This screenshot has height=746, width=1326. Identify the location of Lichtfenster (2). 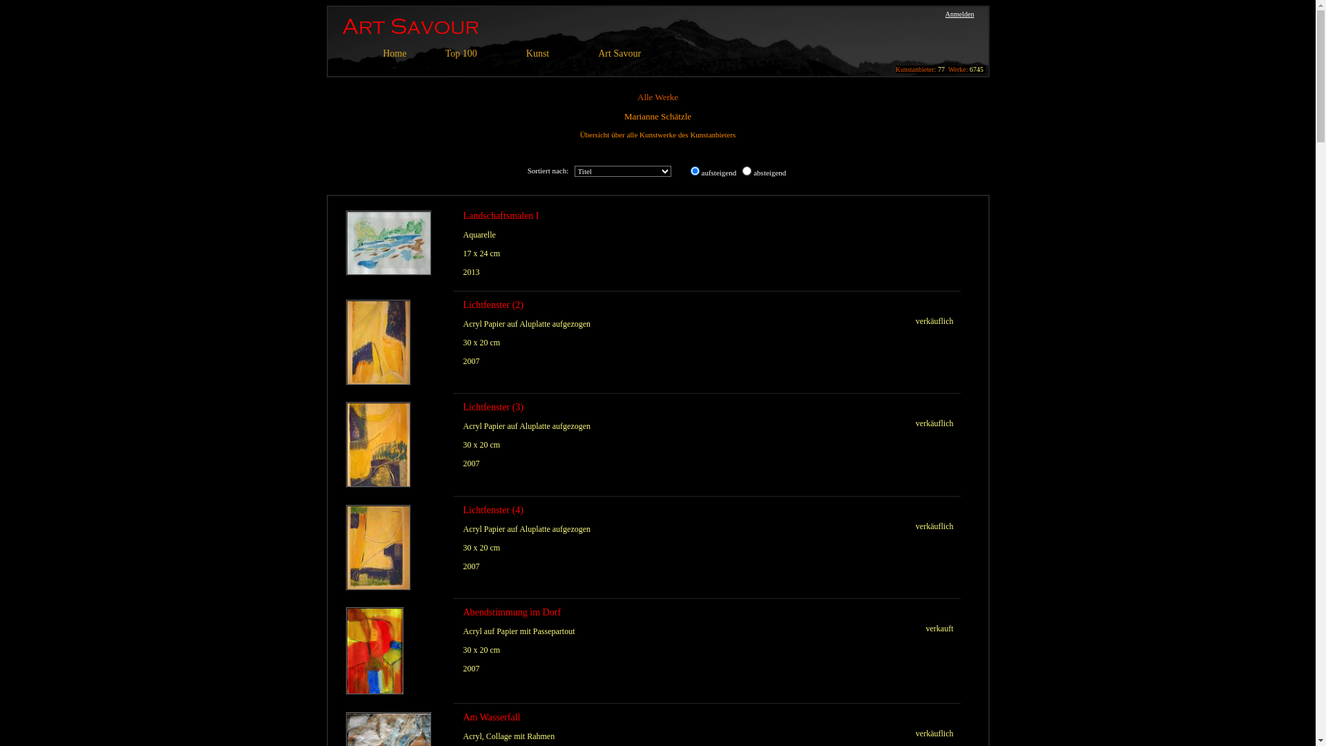
(493, 305).